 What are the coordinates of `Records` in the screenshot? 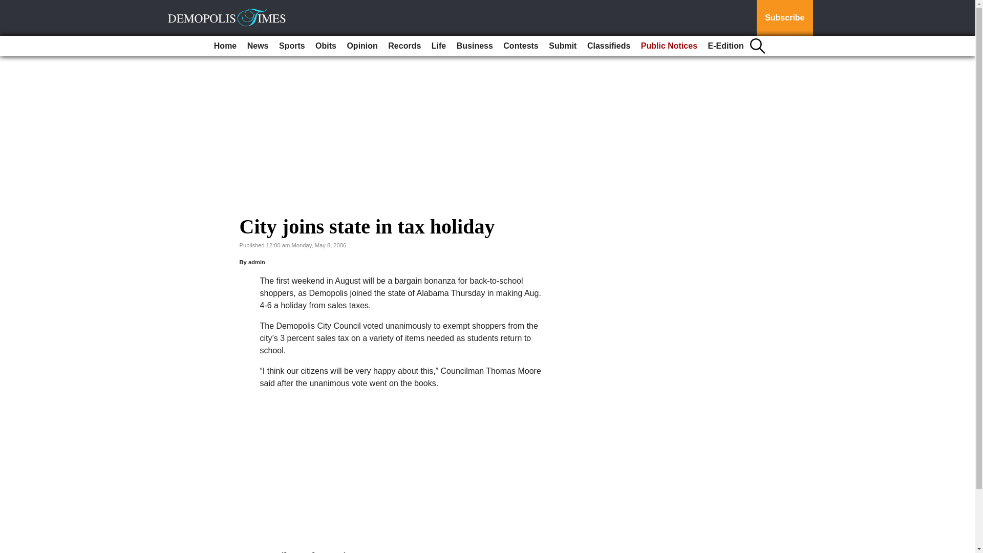 It's located at (404, 46).